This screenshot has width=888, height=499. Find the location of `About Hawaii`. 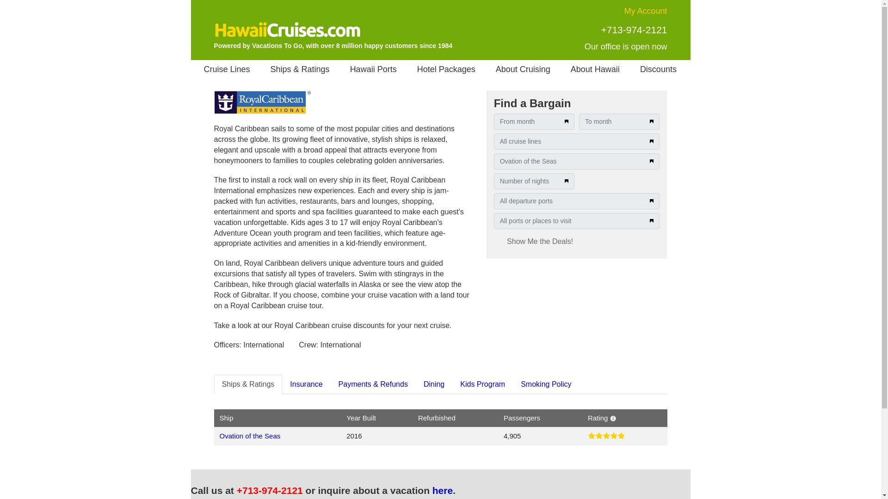

About Hawaii is located at coordinates (595, 69).